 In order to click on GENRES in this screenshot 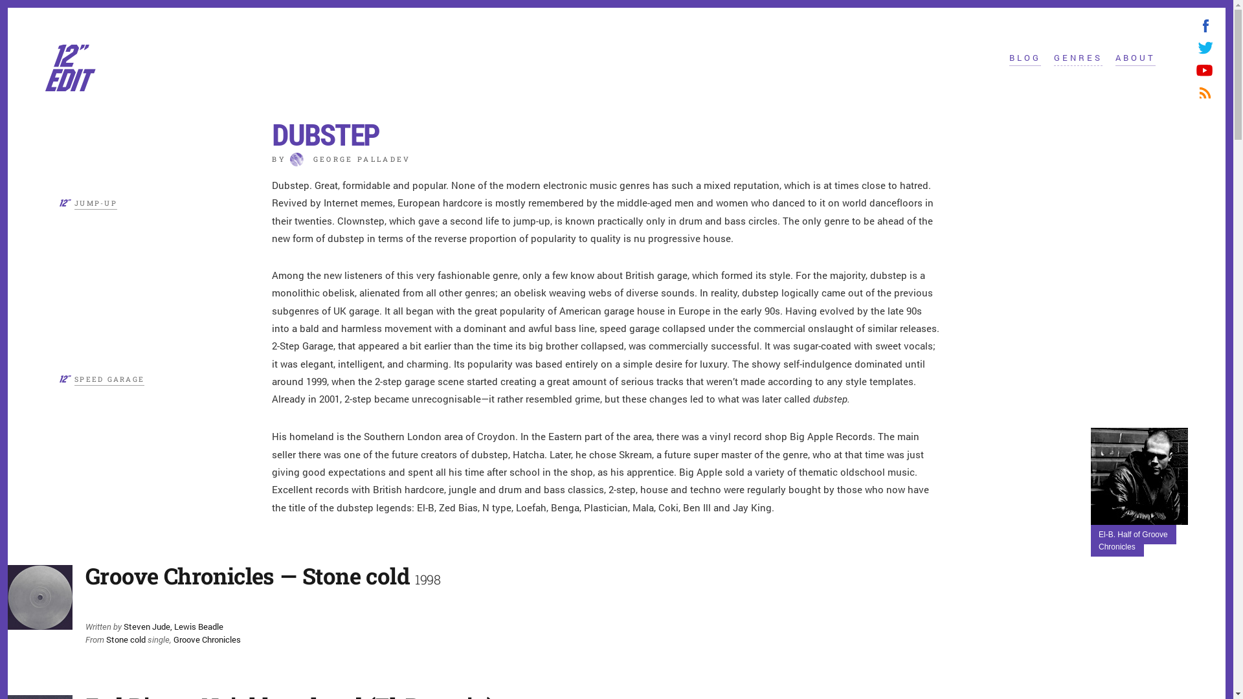, I will do `click(1079, 59)`.